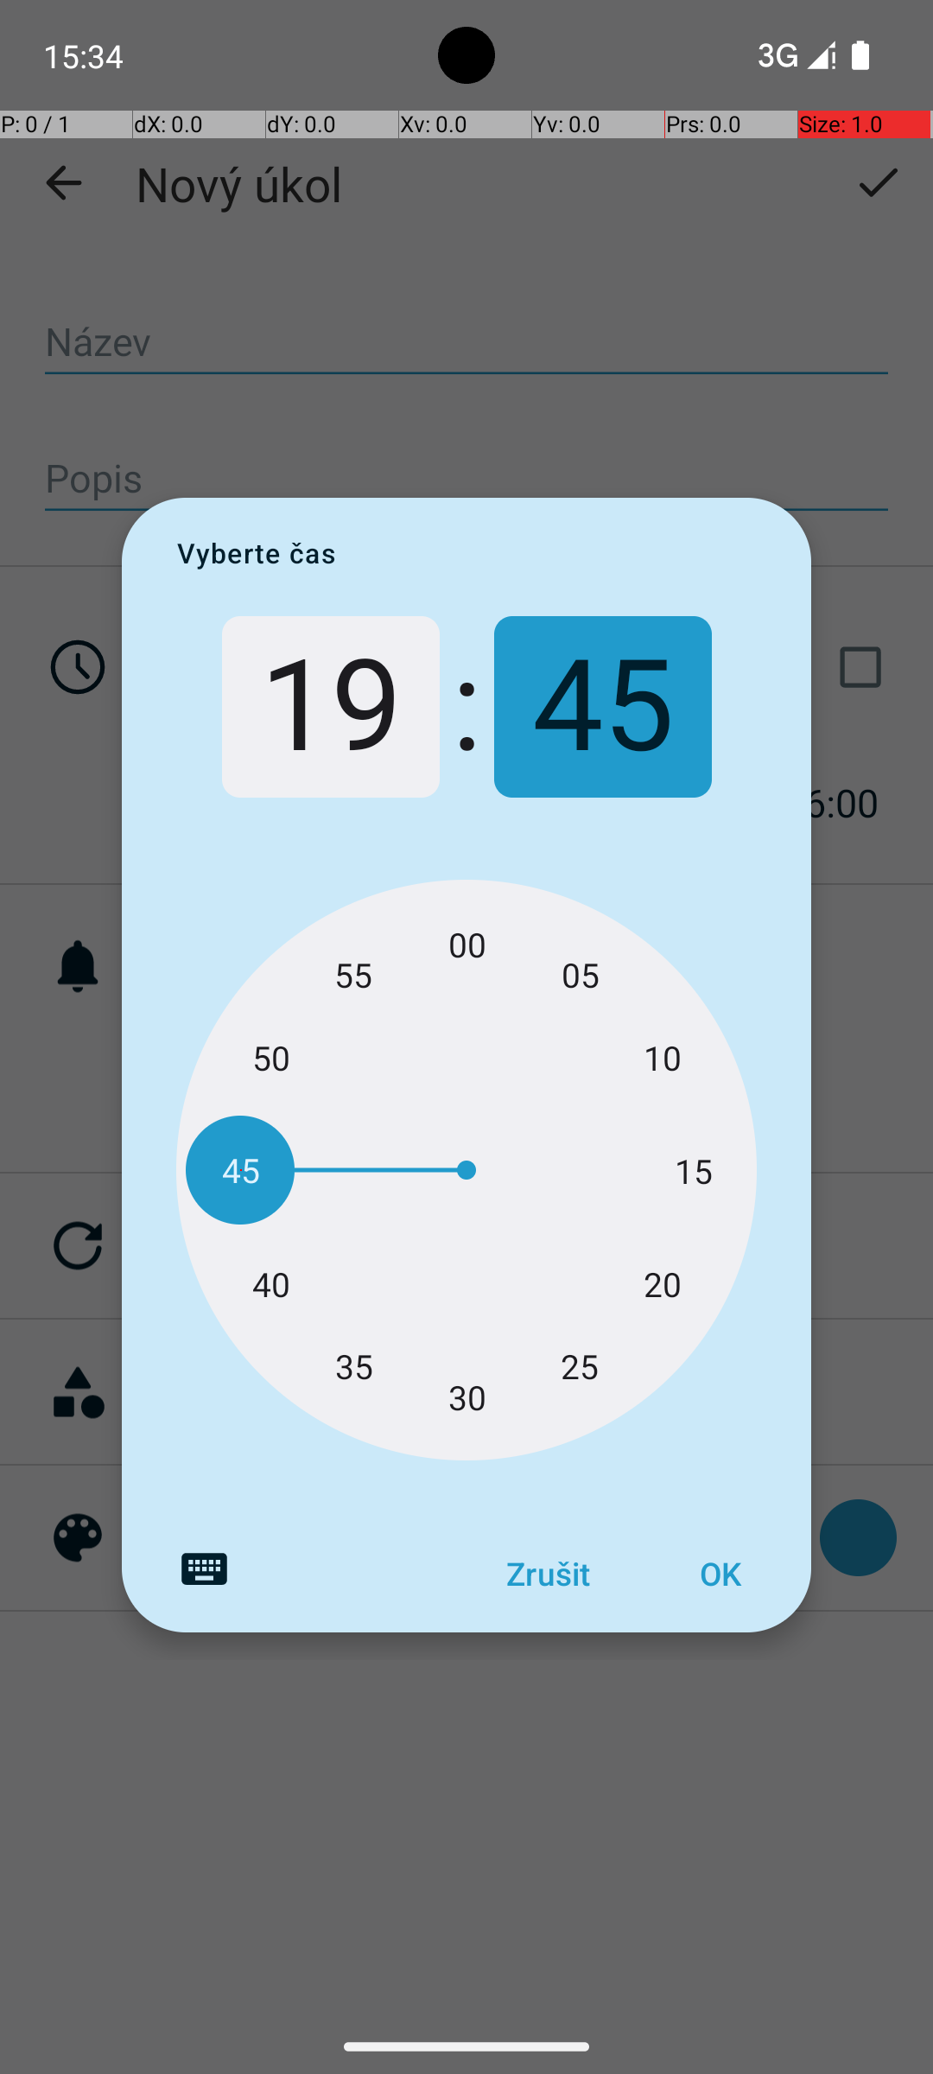 The image size is (933, 2074). I want to click on Zrušit, so click(548, 1574).